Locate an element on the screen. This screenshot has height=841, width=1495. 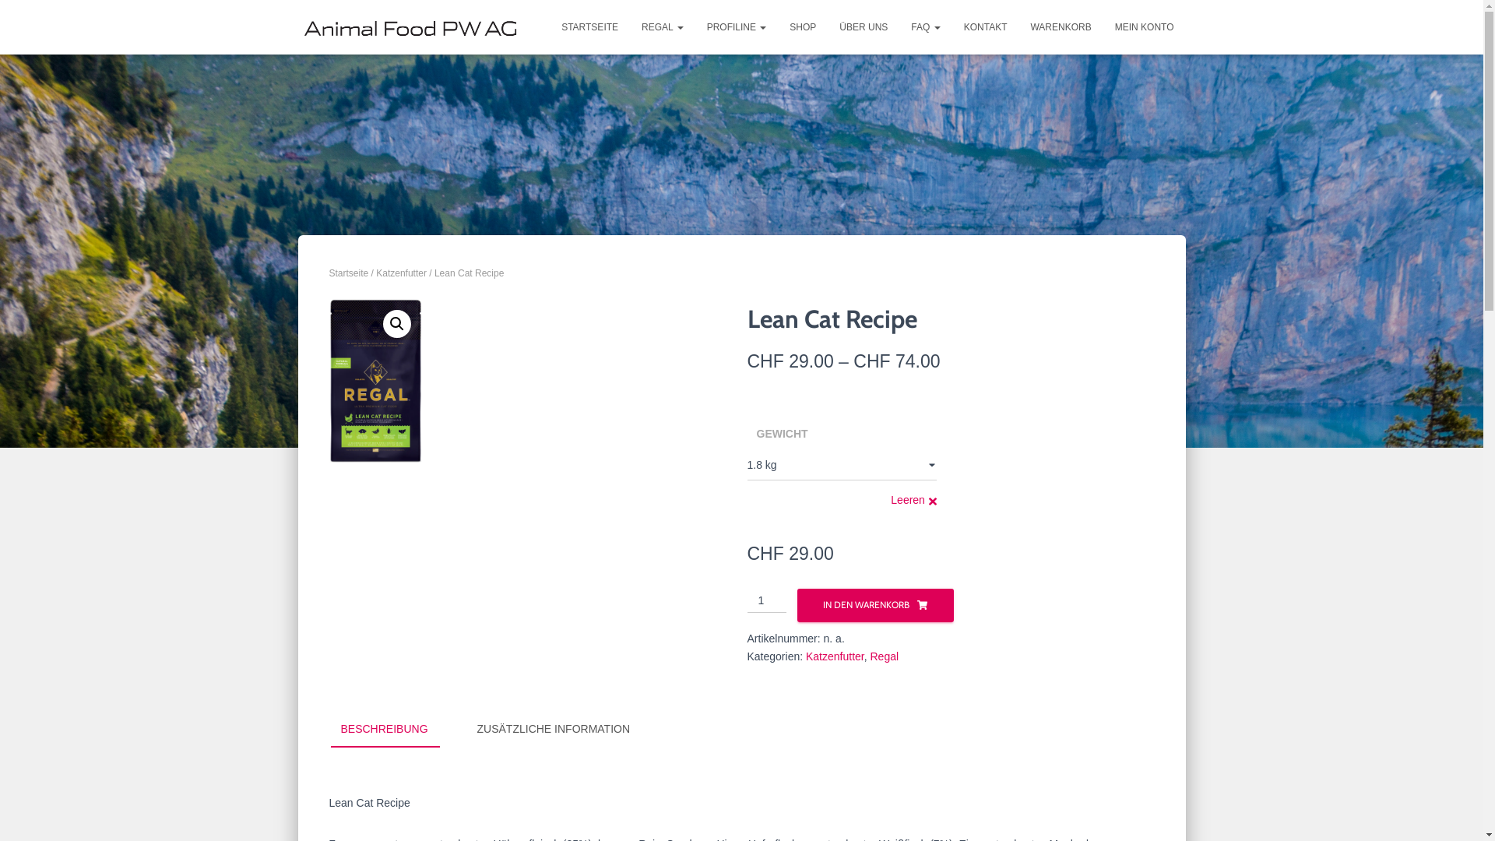
Regal is located at coordinates (885, 656).